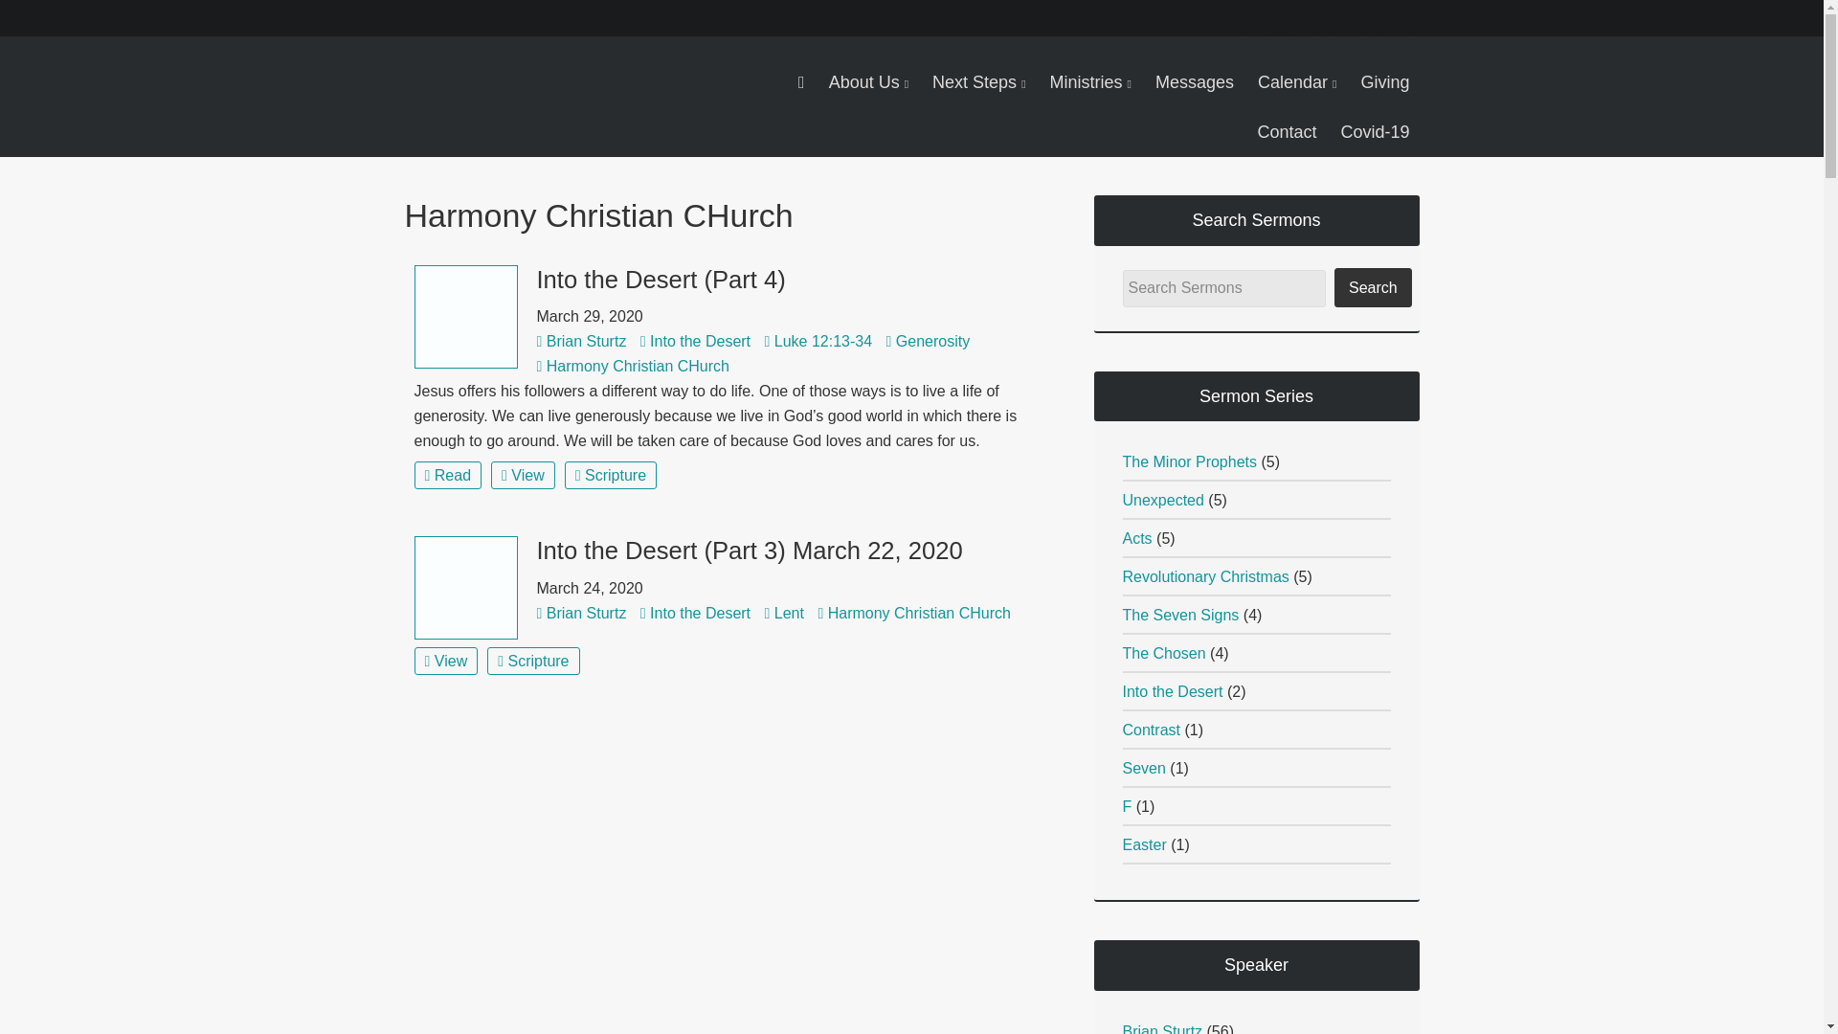  I want to click on Search, so click(1373, 287).